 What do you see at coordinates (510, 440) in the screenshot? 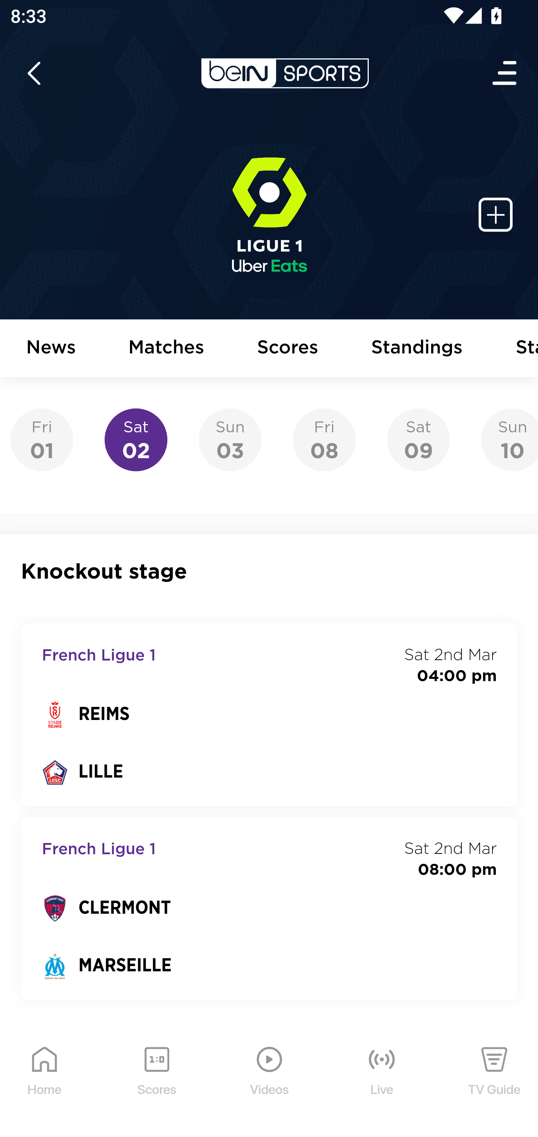
I see `Sun10` at bounding box center [510, 440].